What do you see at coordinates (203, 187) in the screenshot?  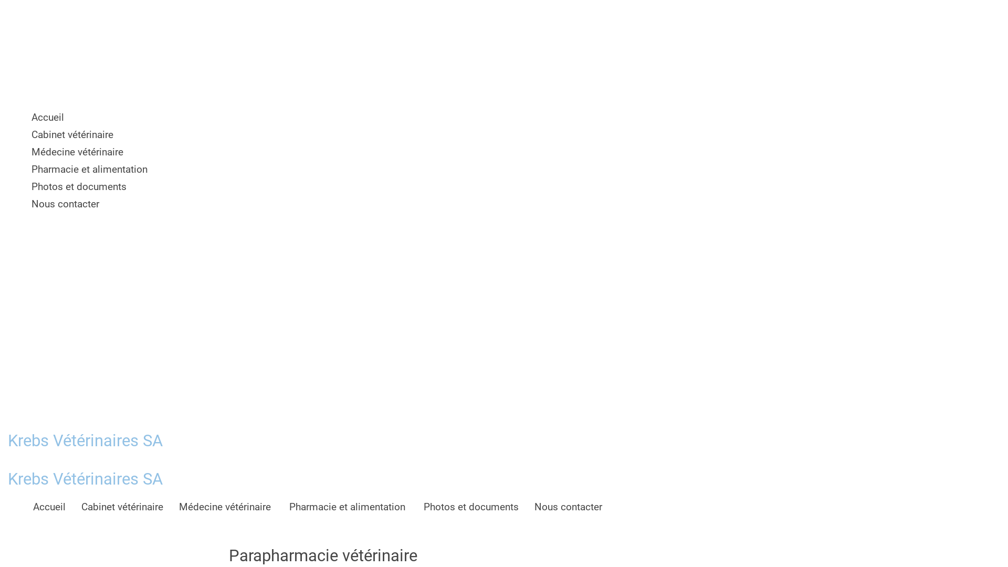 I see `Photos et documents` at bounding box center [203, 187].